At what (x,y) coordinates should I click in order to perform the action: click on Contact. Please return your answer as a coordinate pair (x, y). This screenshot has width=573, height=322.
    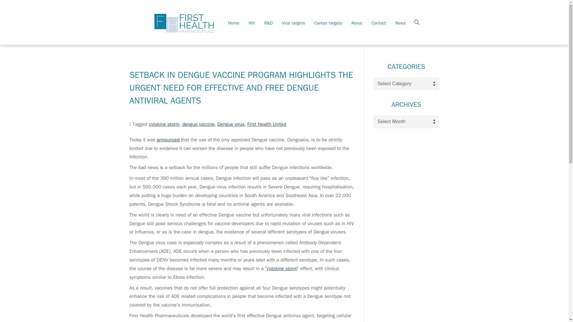
    Looking at the image, I should click on (379, 26).